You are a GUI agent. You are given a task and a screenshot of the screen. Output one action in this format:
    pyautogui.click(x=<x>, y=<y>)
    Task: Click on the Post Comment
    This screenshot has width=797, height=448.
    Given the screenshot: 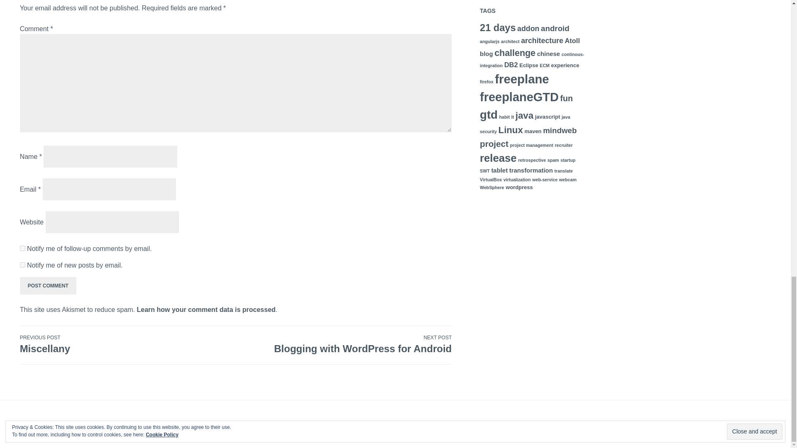 What is the action you would take?
    pyautogui.click(x=48, y=285)
    